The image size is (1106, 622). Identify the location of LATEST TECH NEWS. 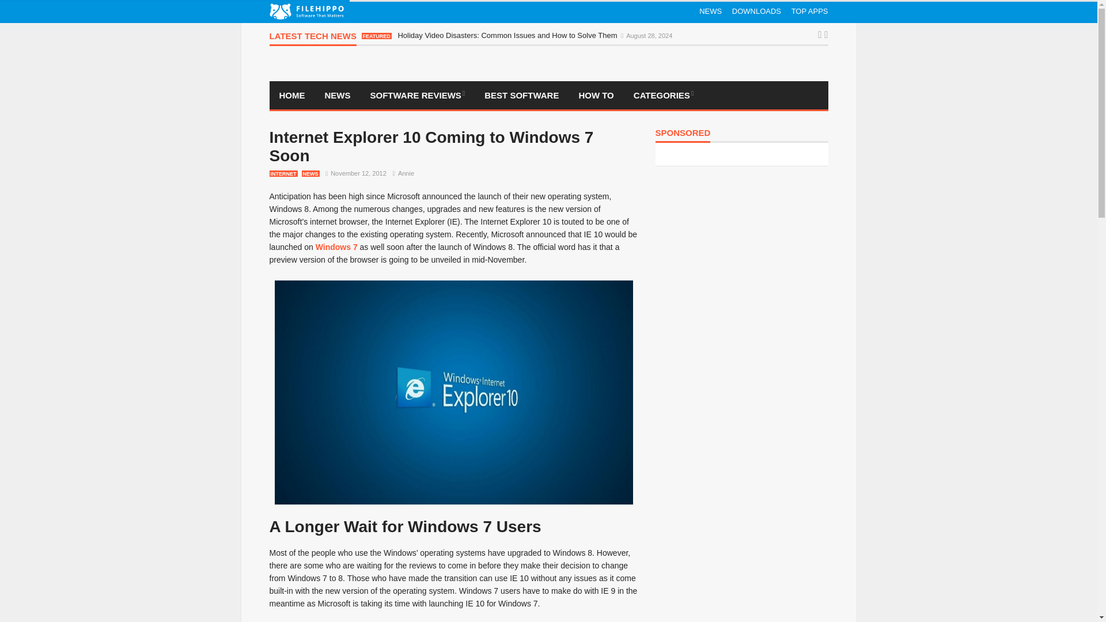
(313, 39).